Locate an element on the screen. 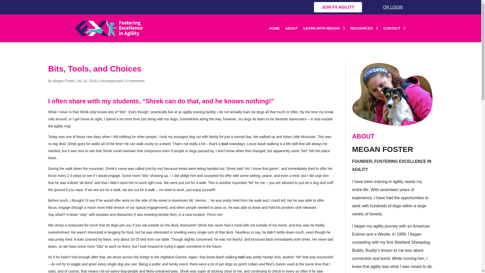 This screenshot has height=273, width=485. OR LOGIN is located at coordinates (389, 7).